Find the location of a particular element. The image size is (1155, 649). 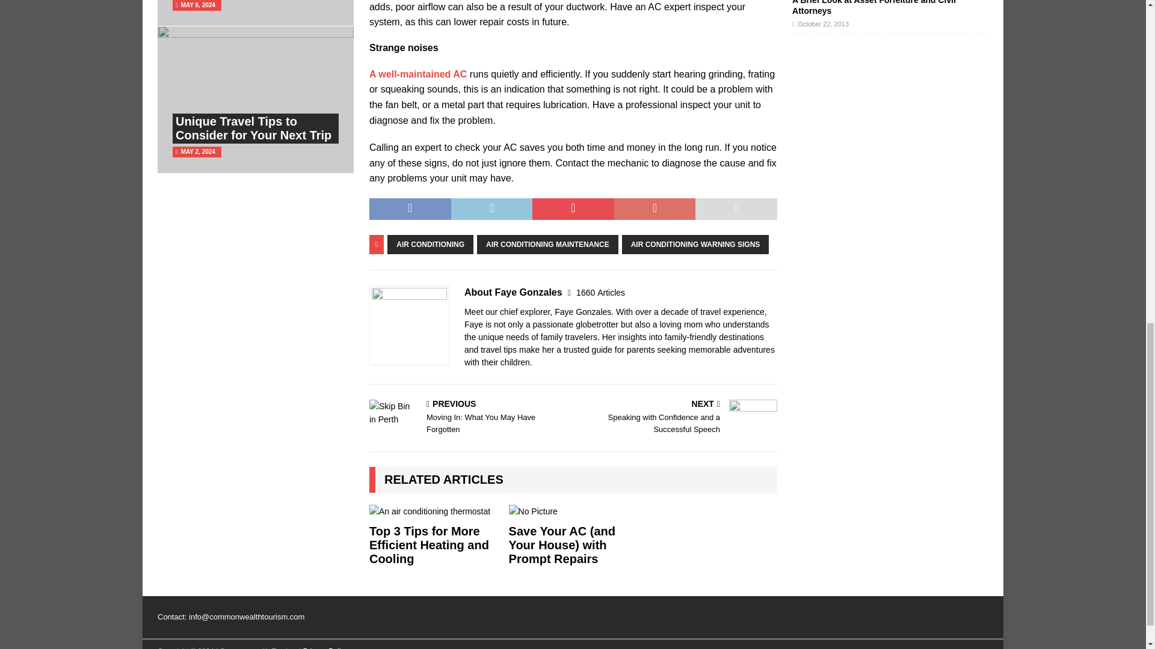

AIR CONDITIONING MAINTENANCE is located at coordinates (547, 244).